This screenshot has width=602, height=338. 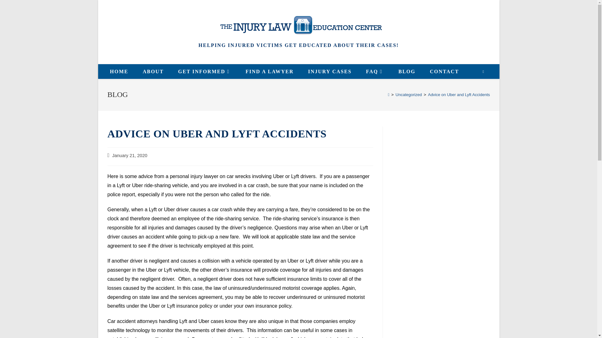 I want to click on FAQ, so click(x=375, y=71).